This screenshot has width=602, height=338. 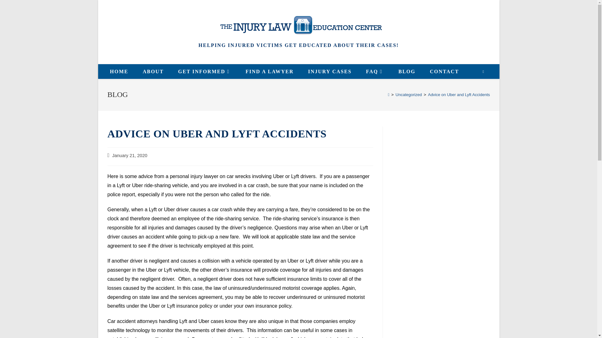 I want to click on FAQ, so click(x=375, y=71).